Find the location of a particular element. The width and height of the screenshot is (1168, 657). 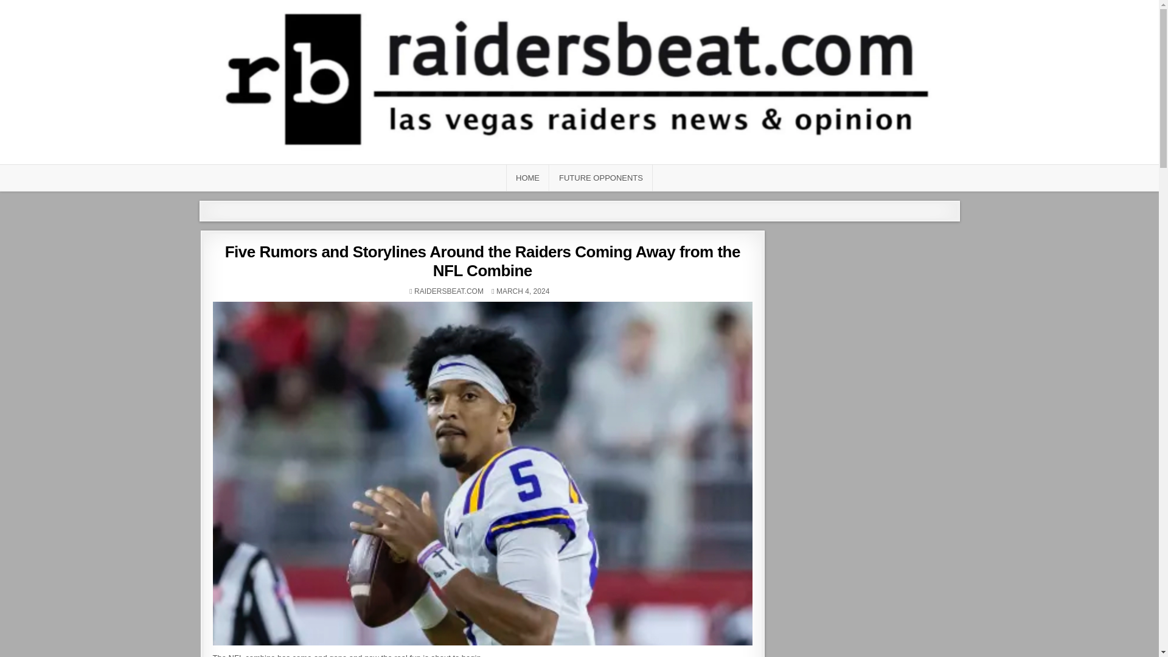

FUTURE OPPONENTS is located at coordinates (601, 178).